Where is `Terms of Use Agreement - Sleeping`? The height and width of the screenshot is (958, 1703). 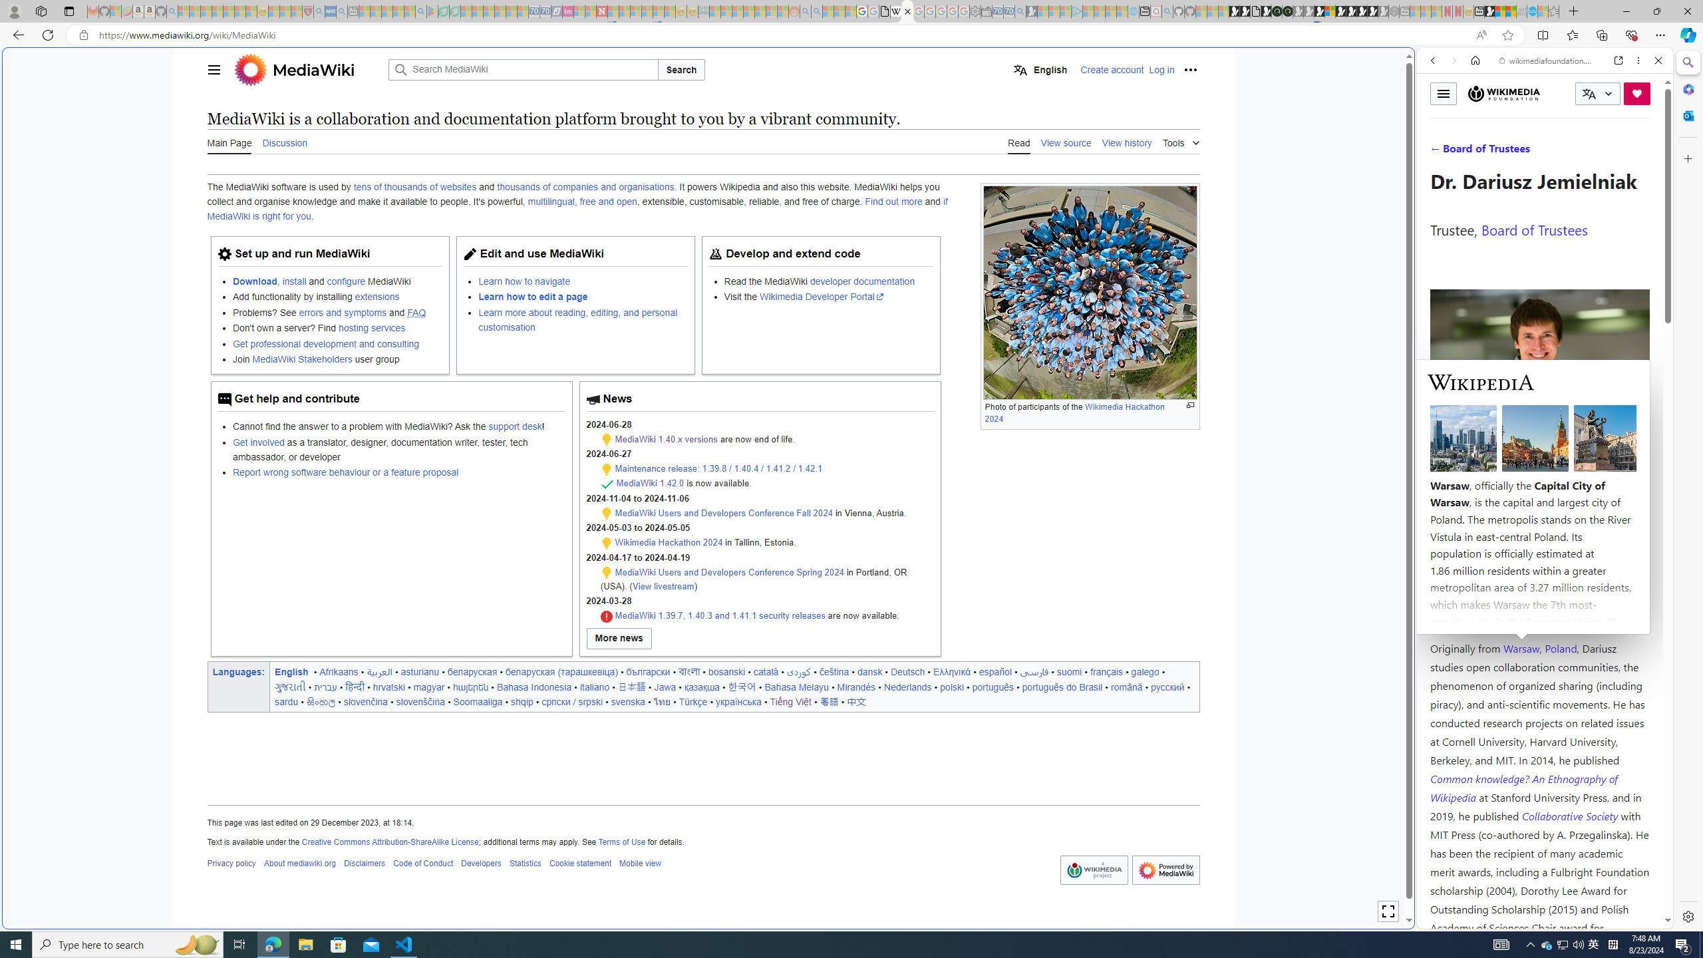
Terms of Use Agreement - Sleeping is located at coordinates (443, 11).